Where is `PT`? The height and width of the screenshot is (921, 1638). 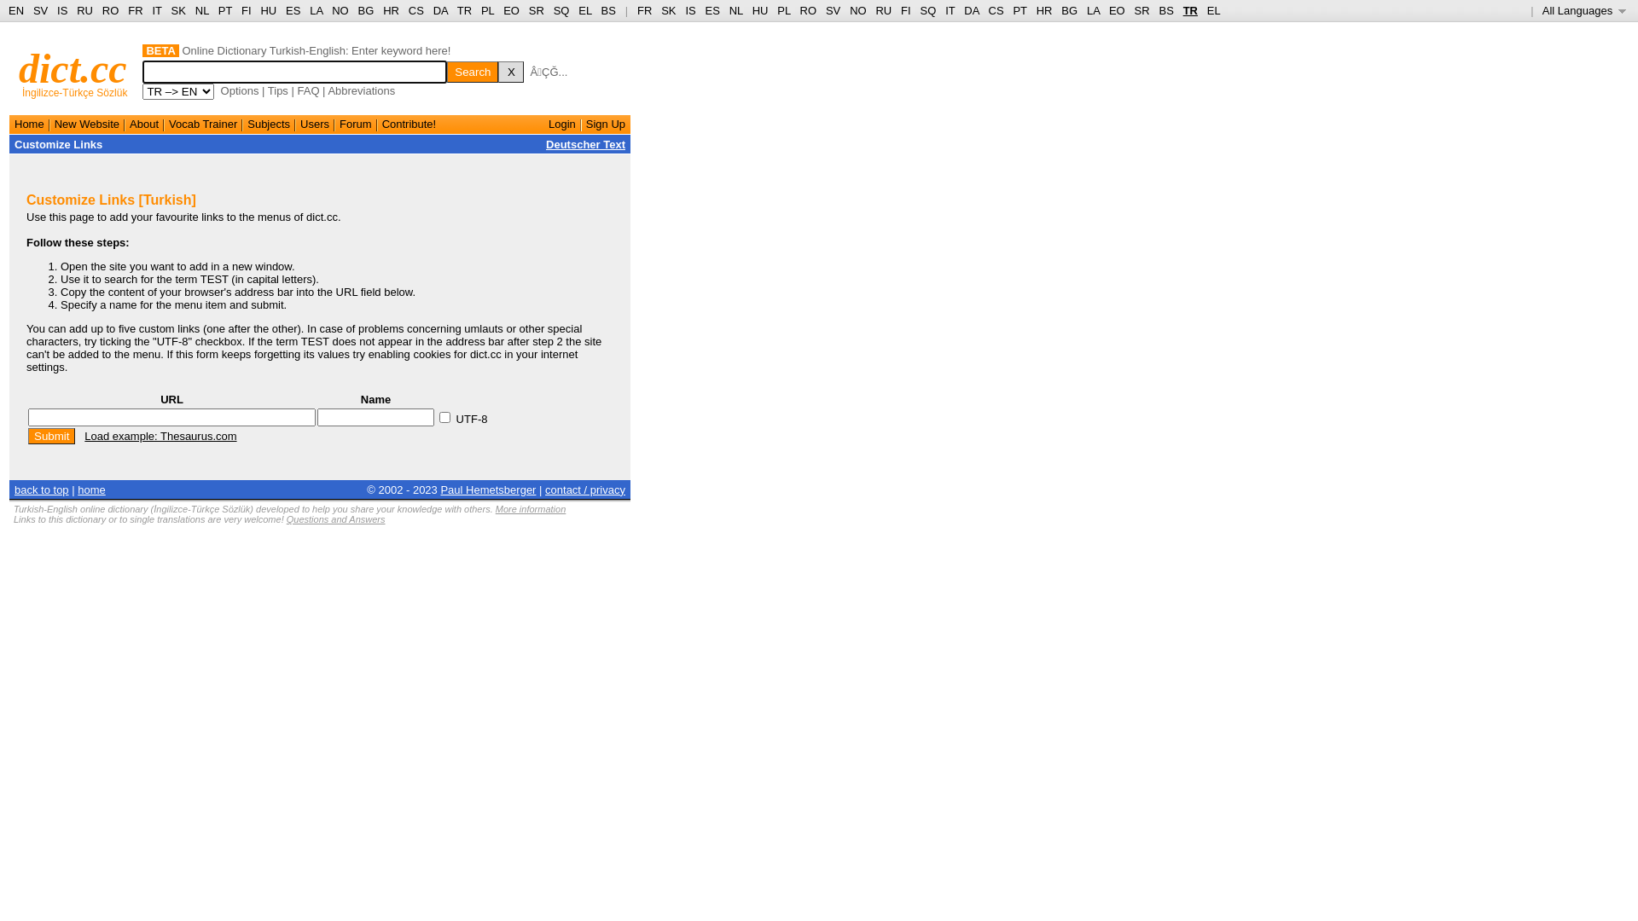 PT is located at coordinates (1019, 10).